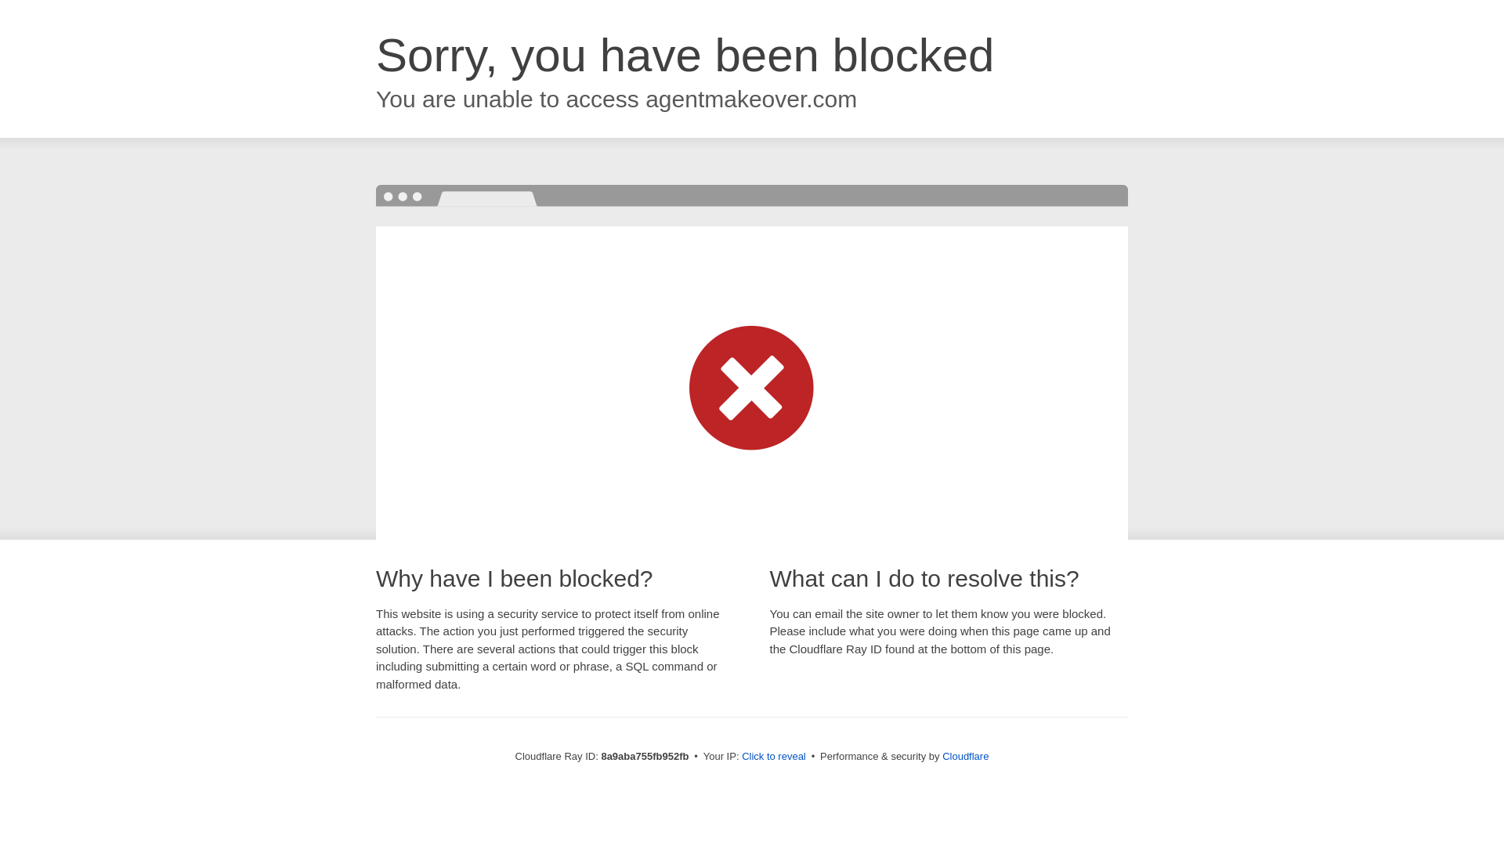  Describe the element at coordinates (965, 756) in the screenshot. I see `Cloudflare` at that location.